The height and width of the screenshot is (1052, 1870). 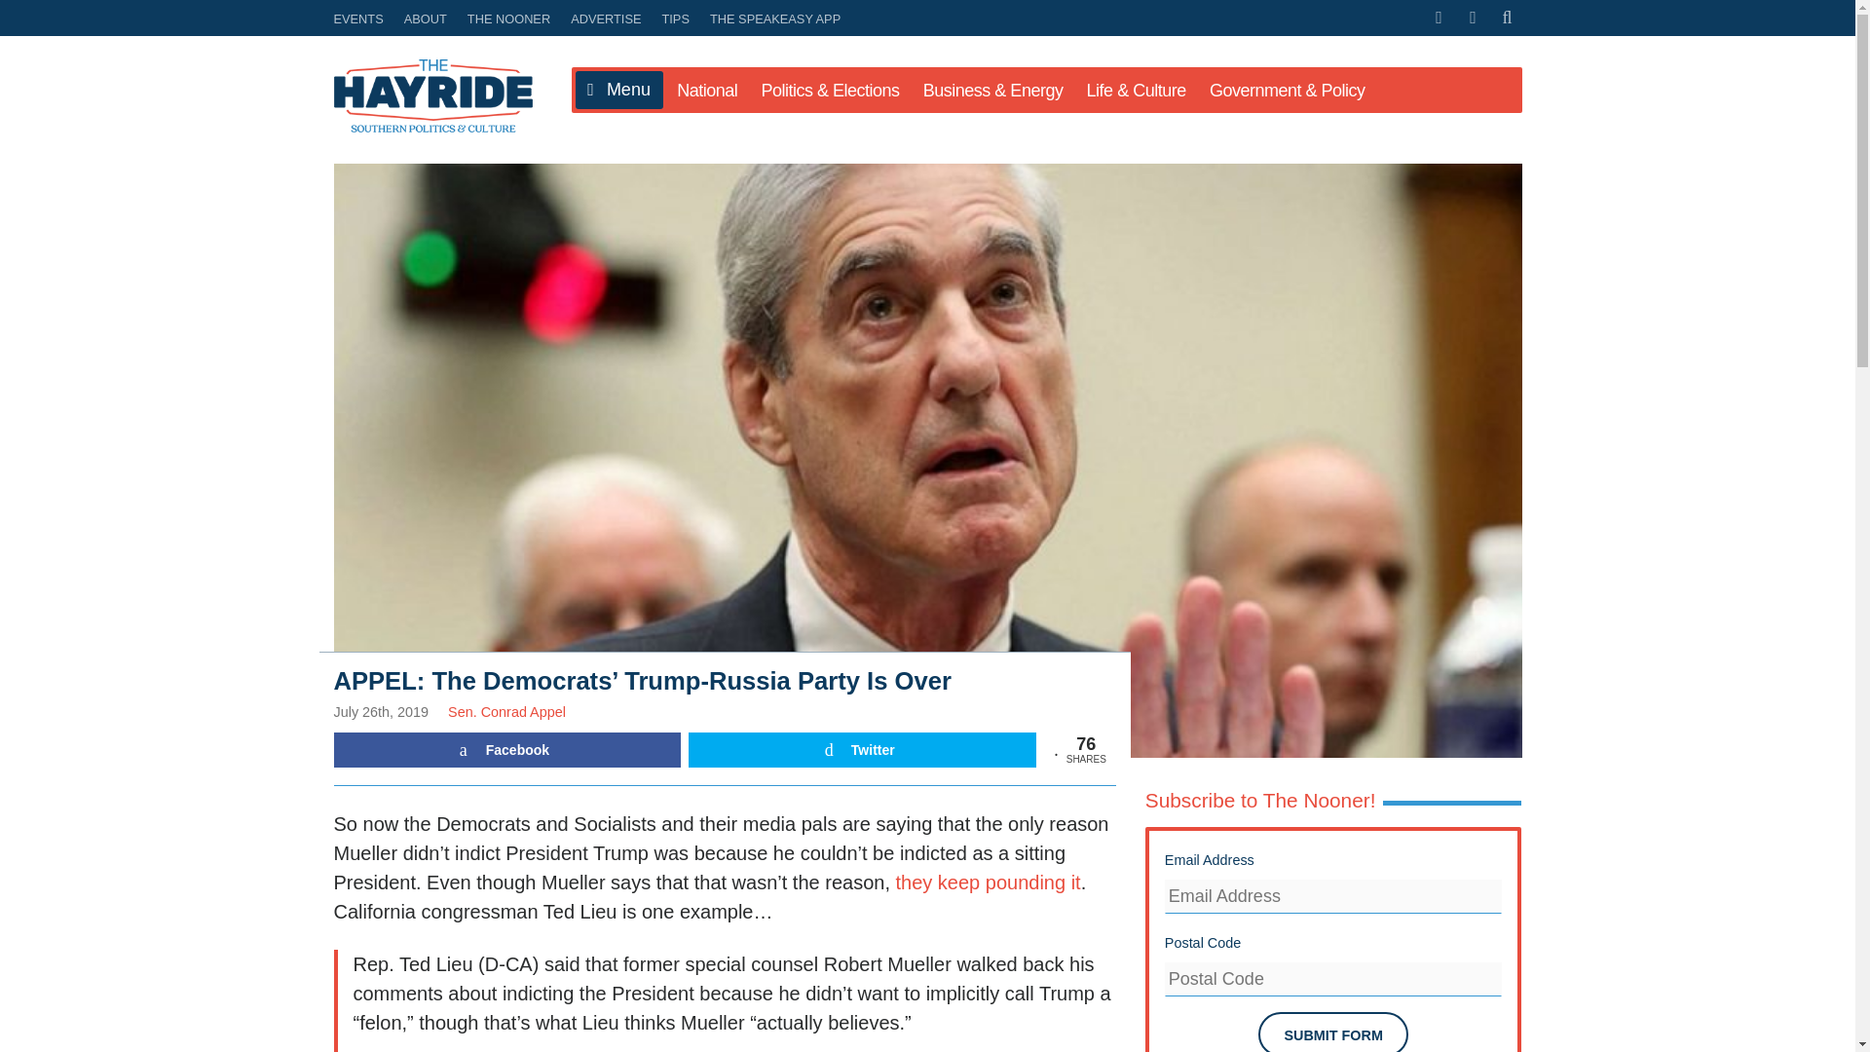 What do you see at coordinates (506, 711) in the screenshot?
I see `Sen. Conrad Appel` at bounding box center [506, 711].